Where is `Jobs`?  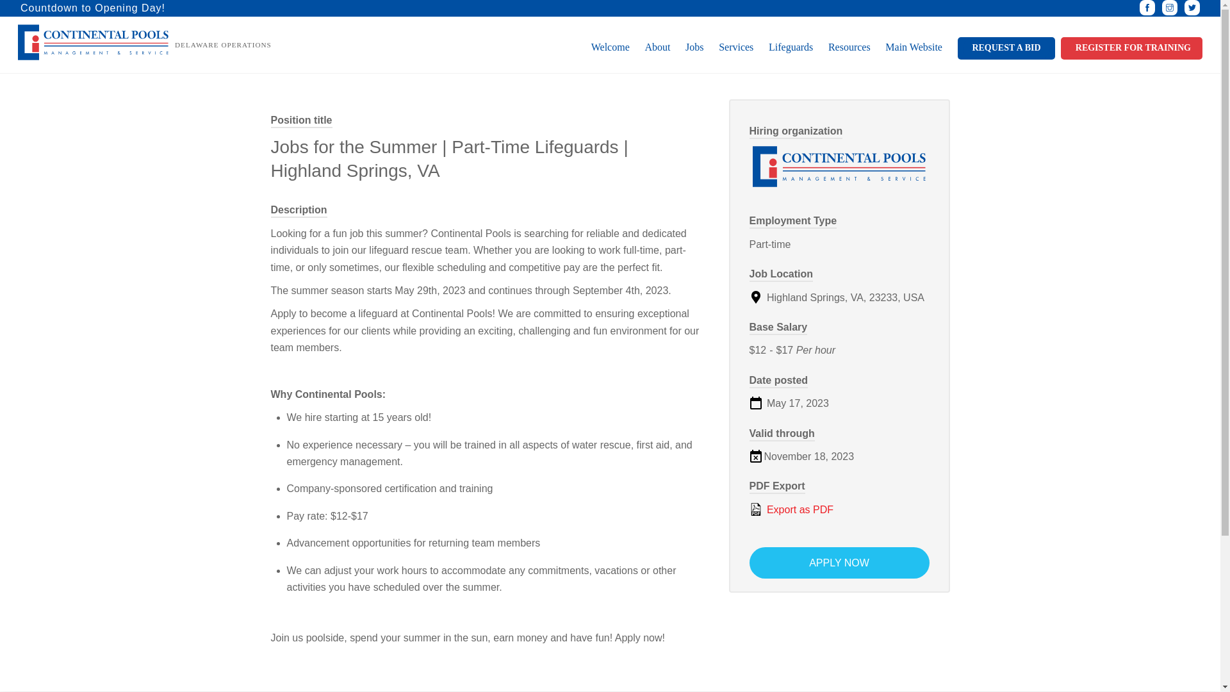
Jobs is located at coordinates (694, 47).